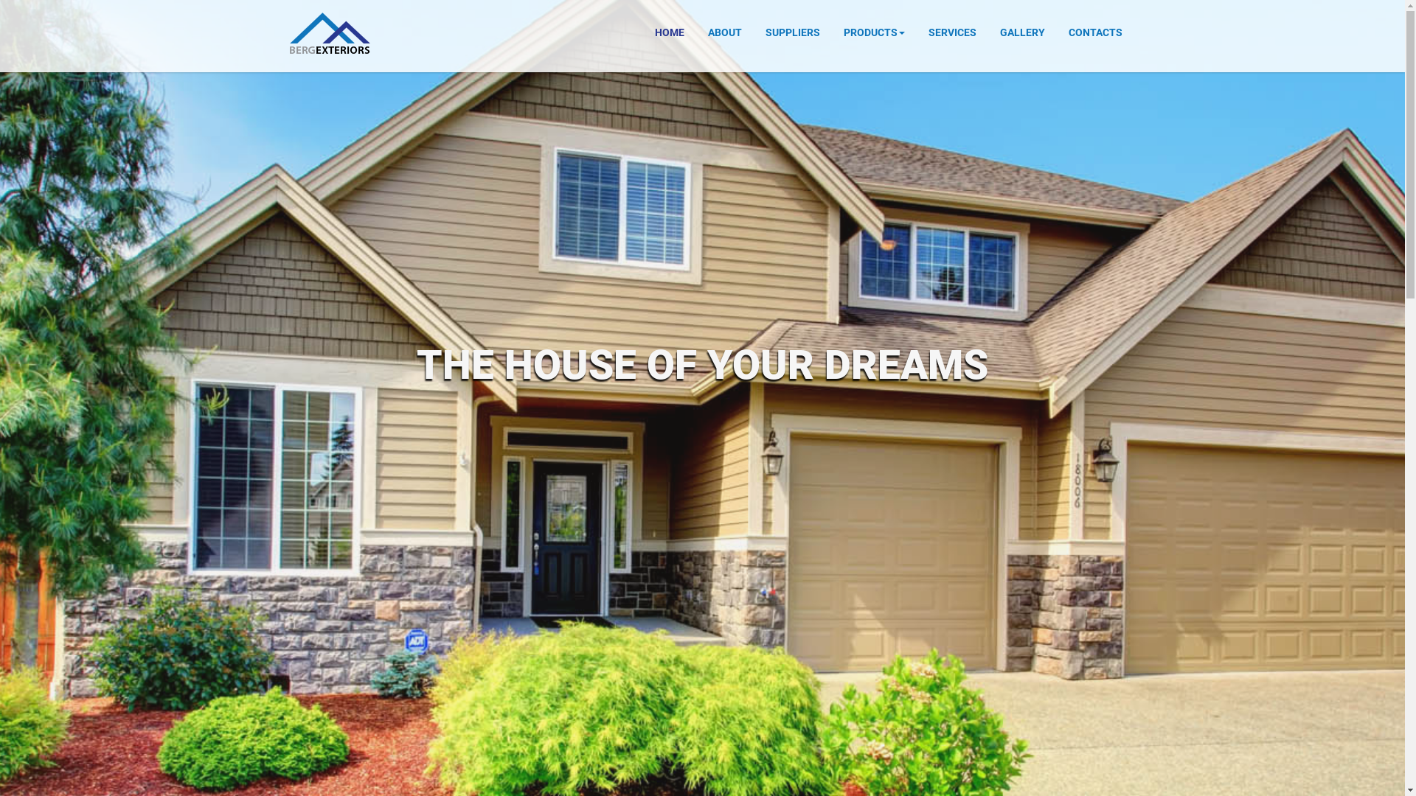 This screenshot has width=1416, height=796. I want to click on ABOUT, so click(724, 32).